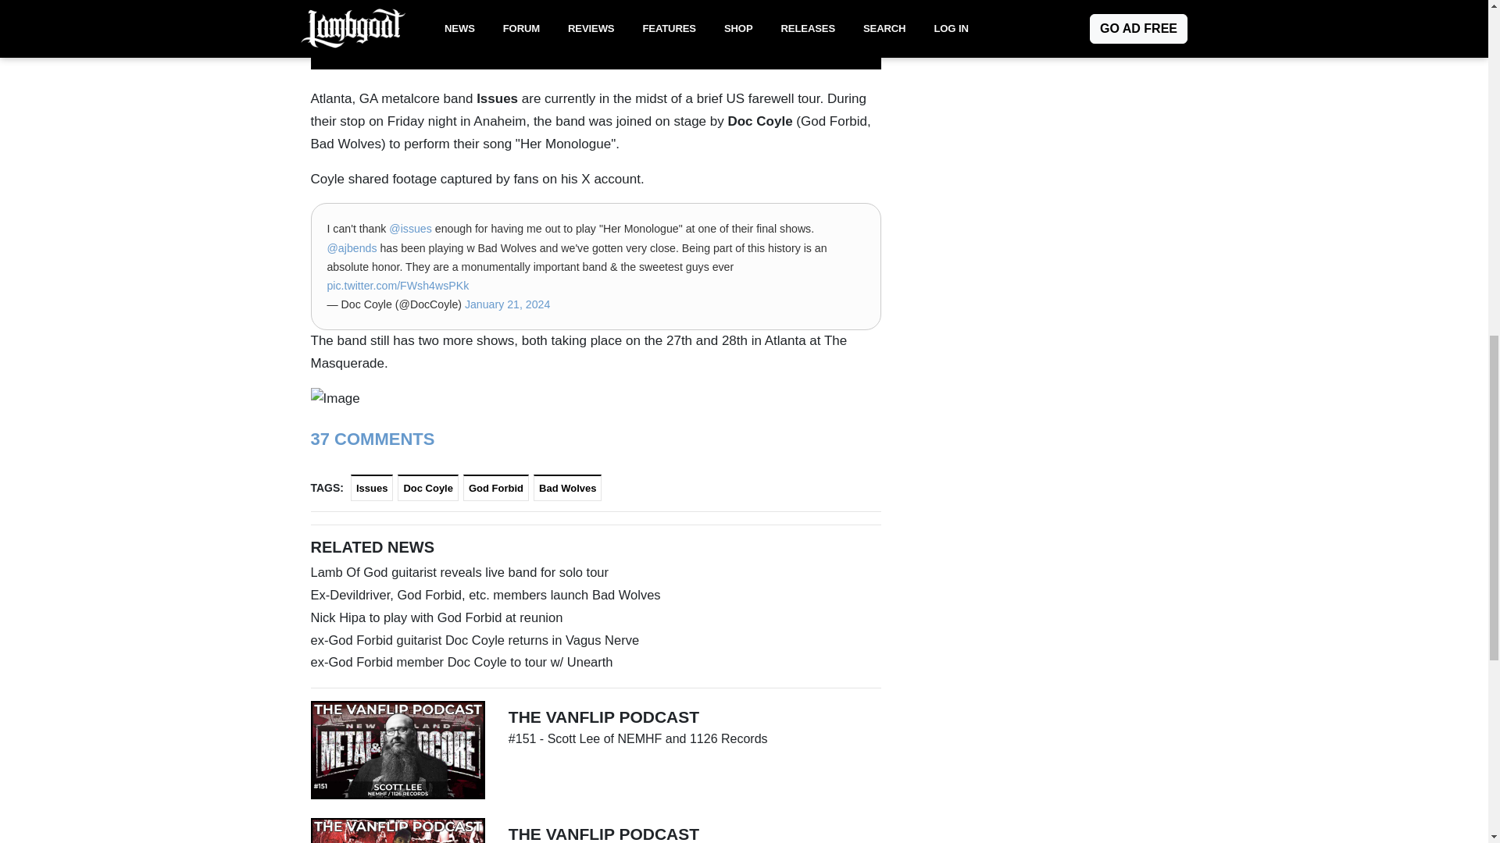 This screenshot has width=1500, height=843. I want to click on Lamb Of God guitarist reveals live band for solo tour, so click(595, 573).